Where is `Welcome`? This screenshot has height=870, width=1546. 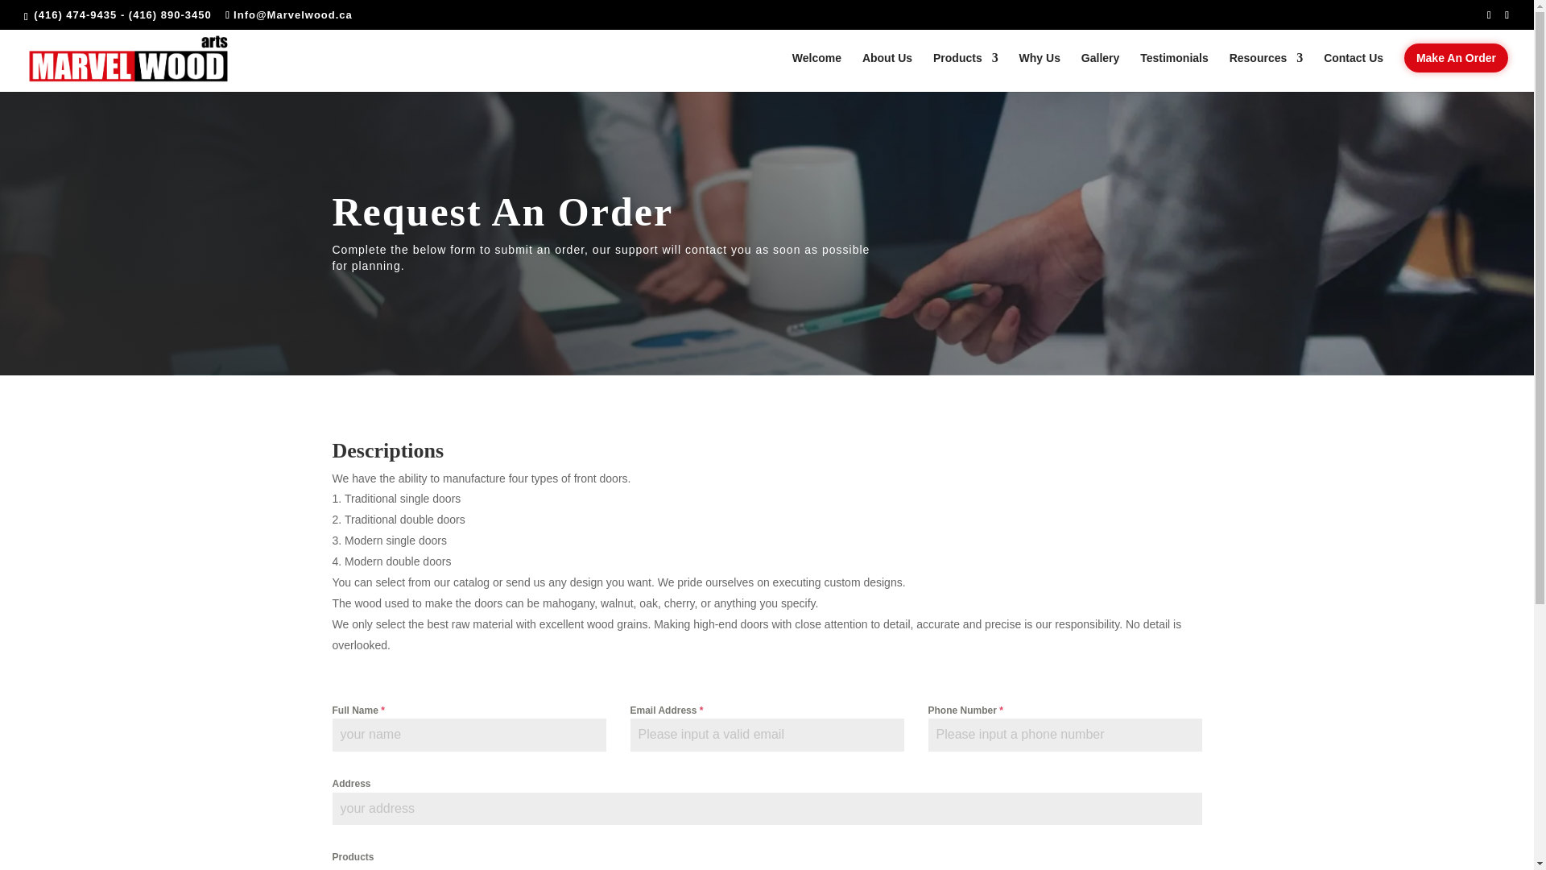 Welcome is located at coordinates (816, 72).